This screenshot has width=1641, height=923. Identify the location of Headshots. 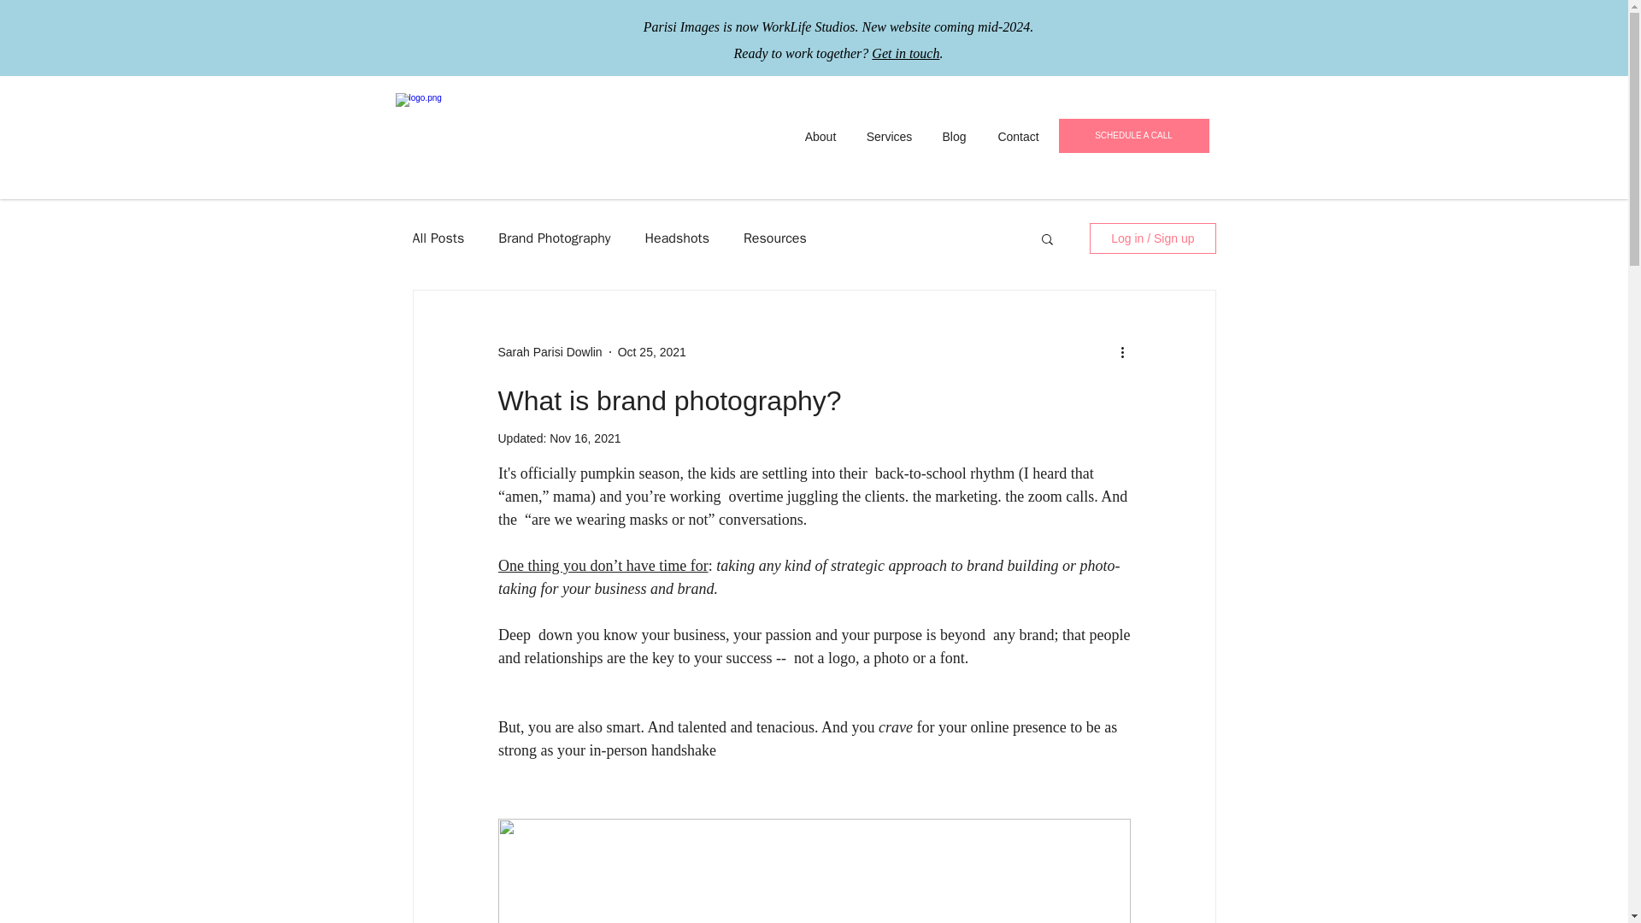
(677, 238).